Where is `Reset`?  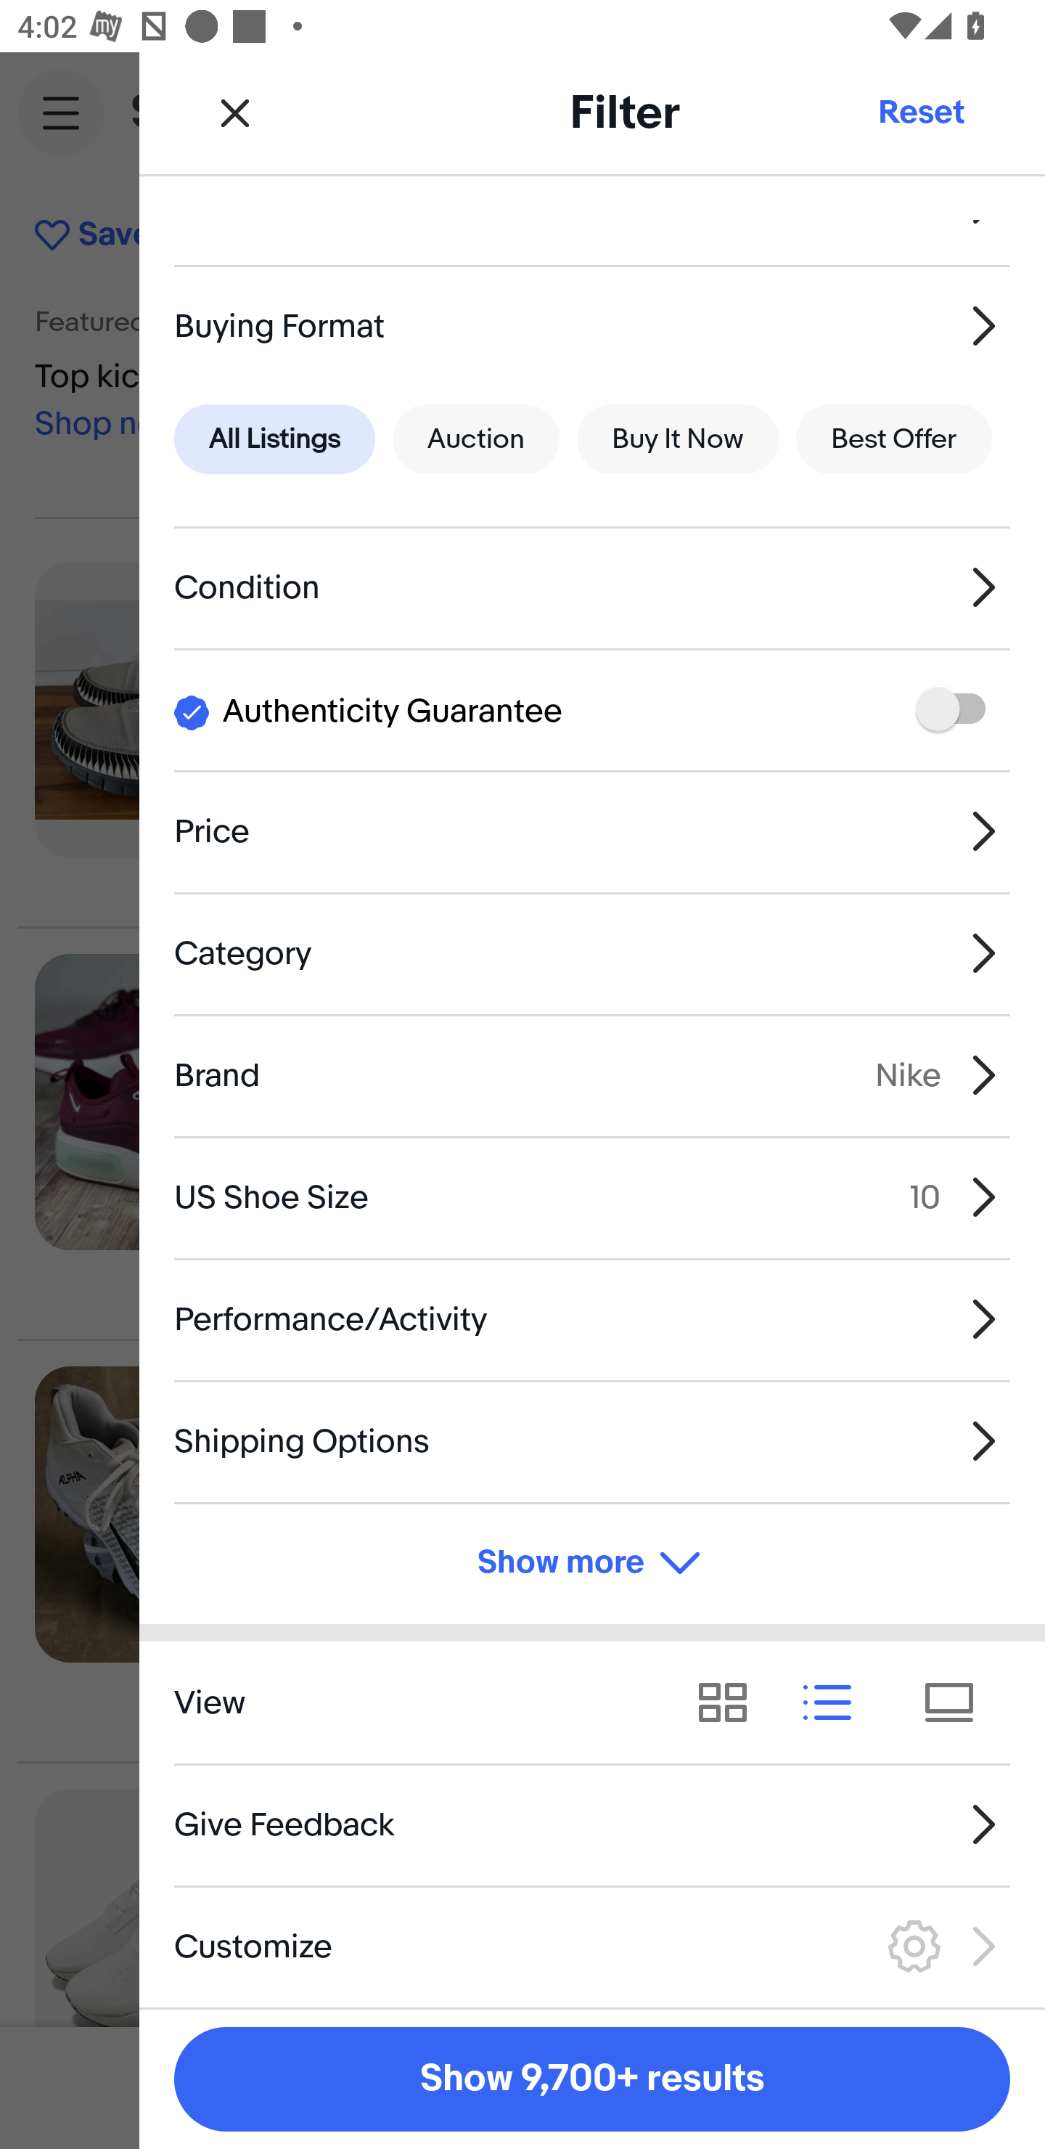 Reset is located at coordinates (920, 112).